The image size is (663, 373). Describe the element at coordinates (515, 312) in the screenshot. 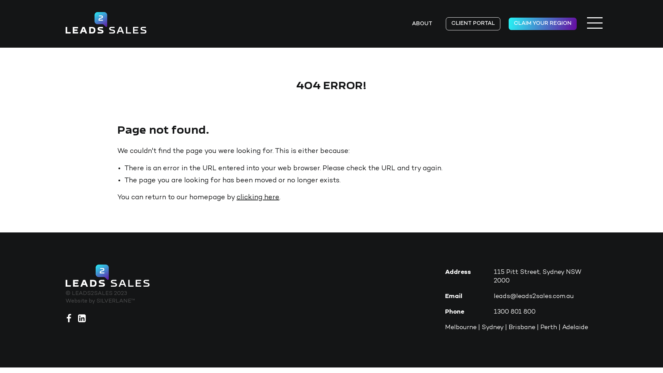

I see `1300 801 800` at that location.